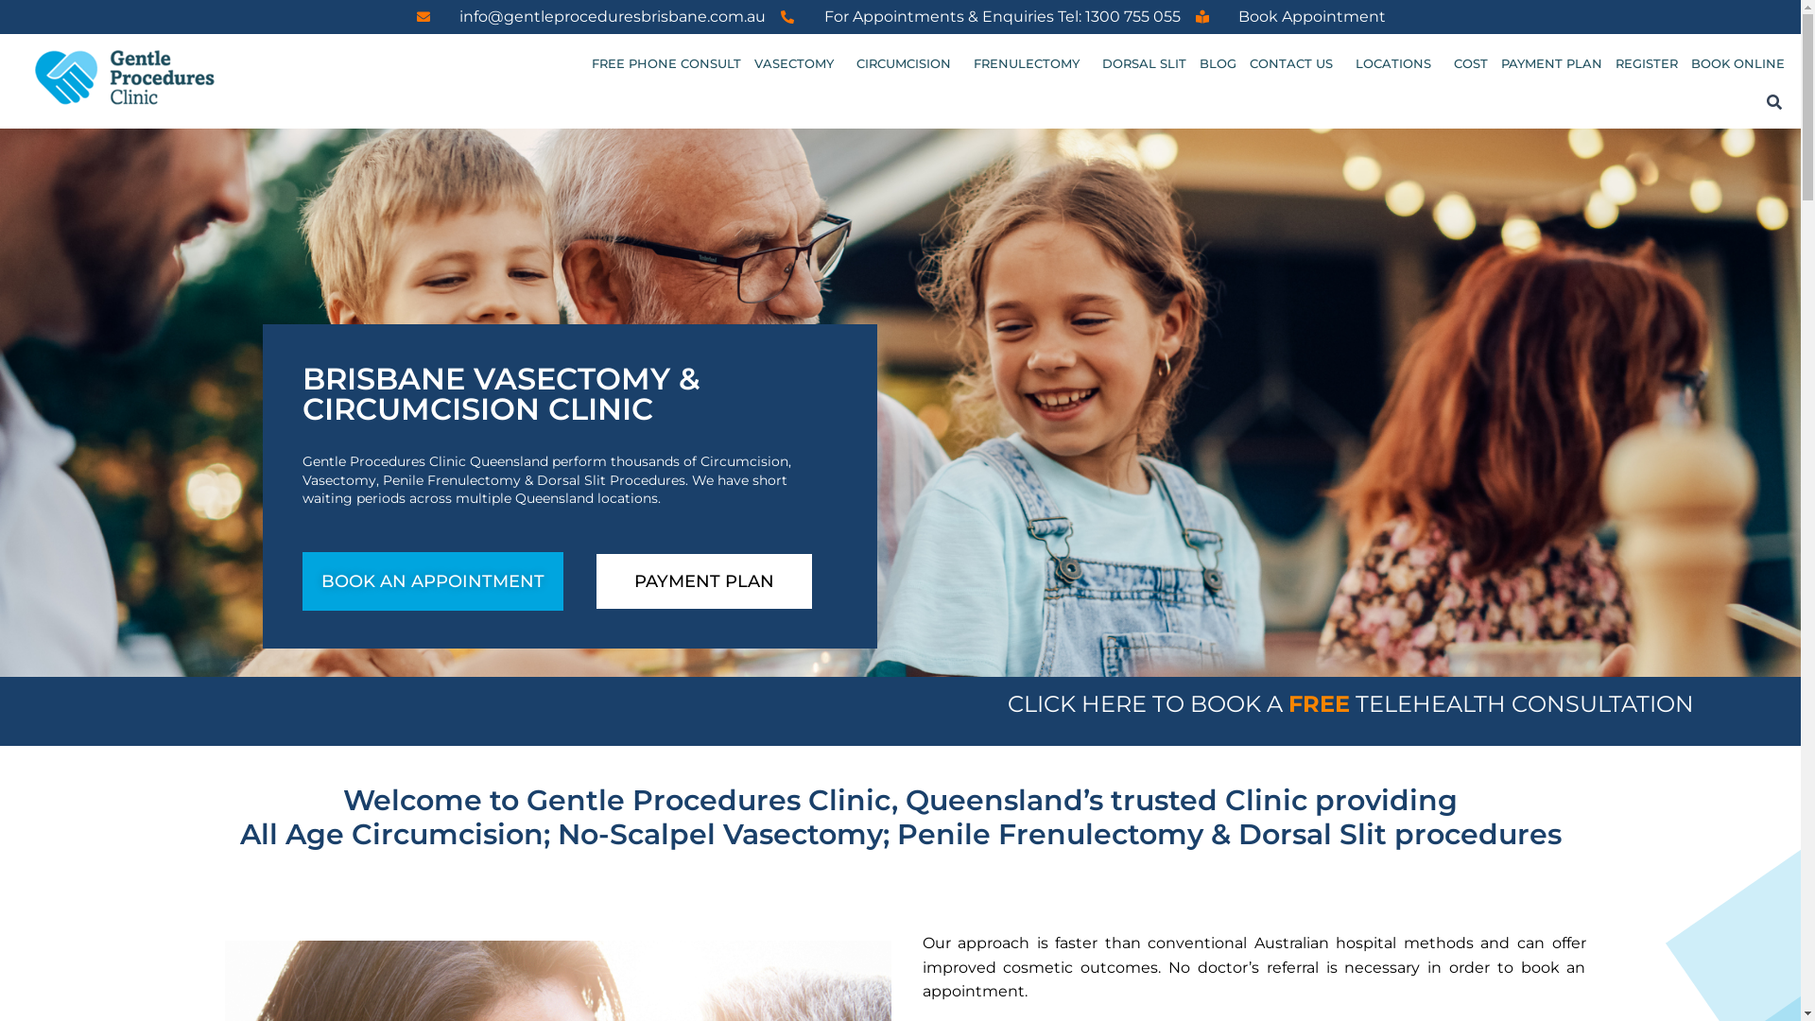 This screenshot has height=1021, width=1815. Describe the element at coordinates (703, 581) in the screenshot. I see `PAYMENT PLAN` at that location.